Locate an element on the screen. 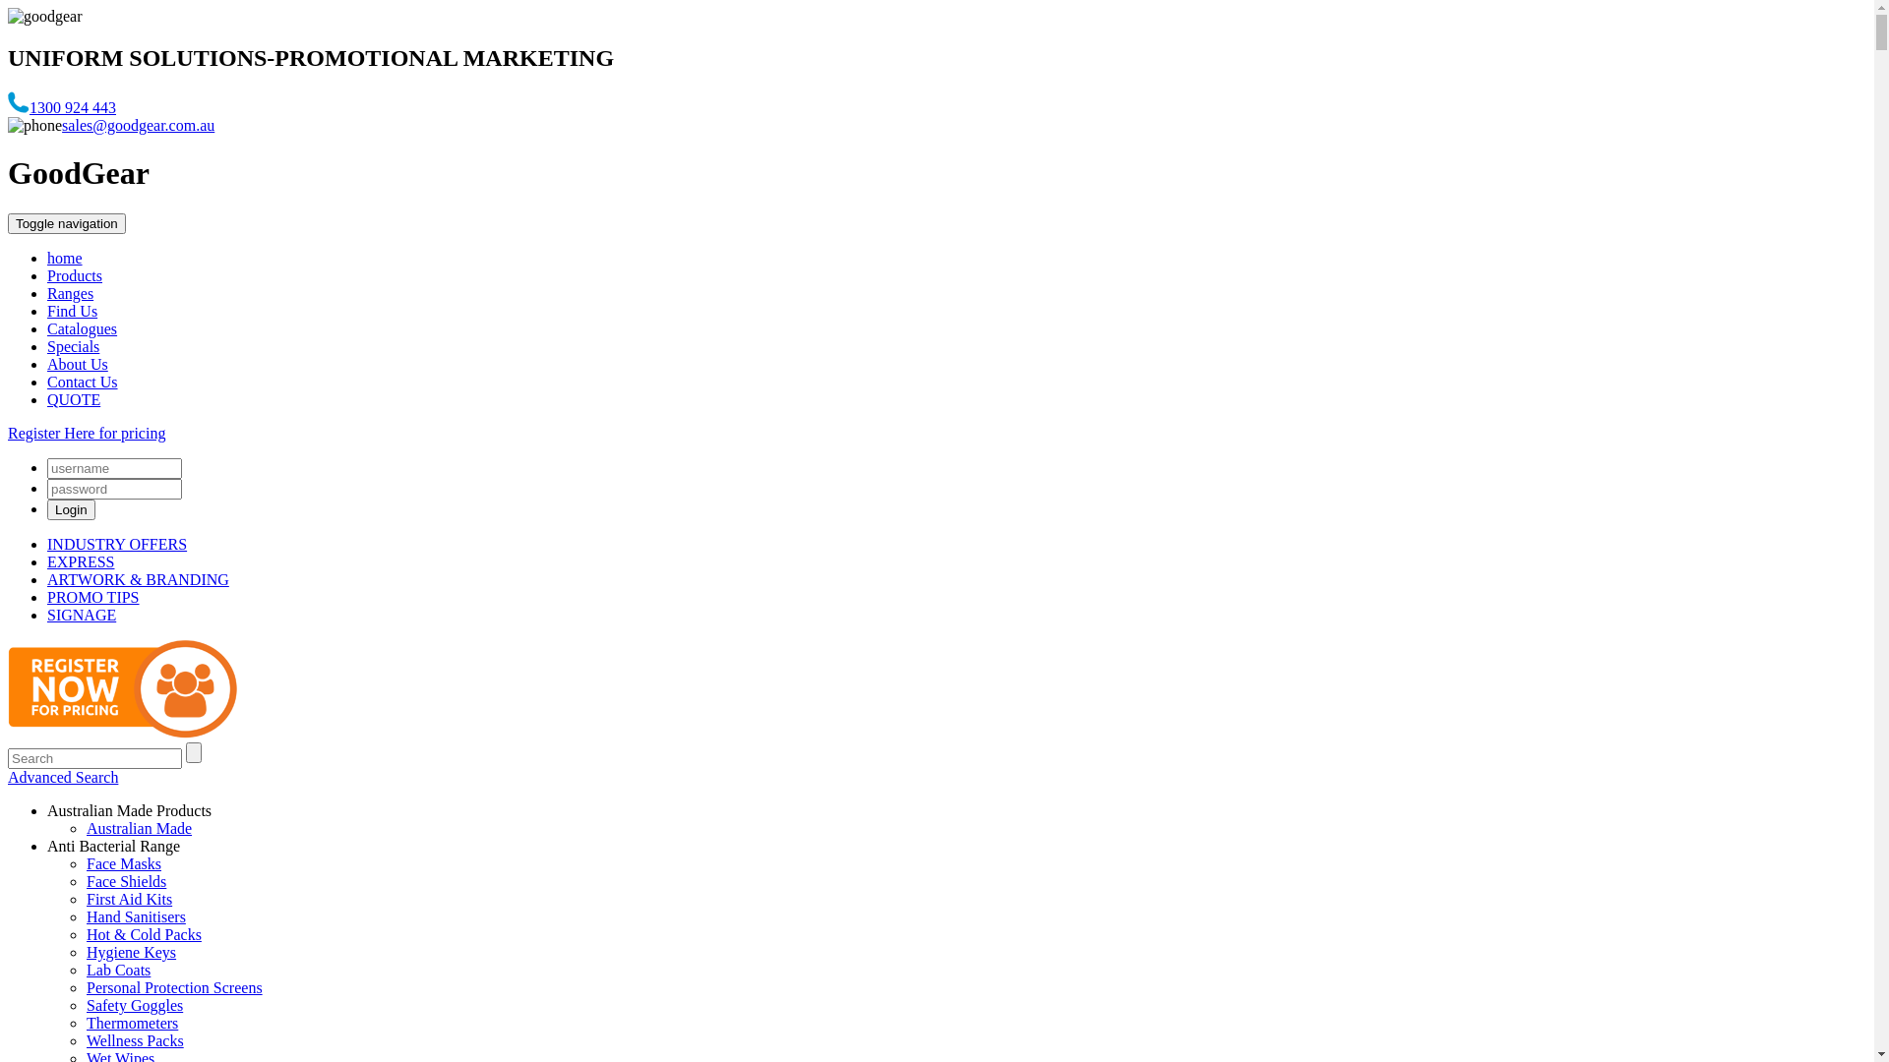 The image size is (1889, 1062). Face Masks is located at coordinates (124, 863).